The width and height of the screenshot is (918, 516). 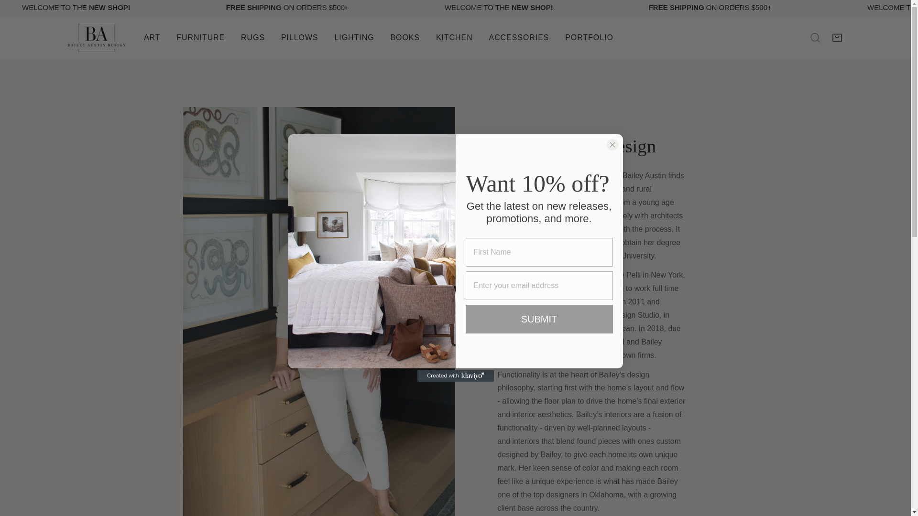 I want to click on BOOKS, so click(x=404, y=38).